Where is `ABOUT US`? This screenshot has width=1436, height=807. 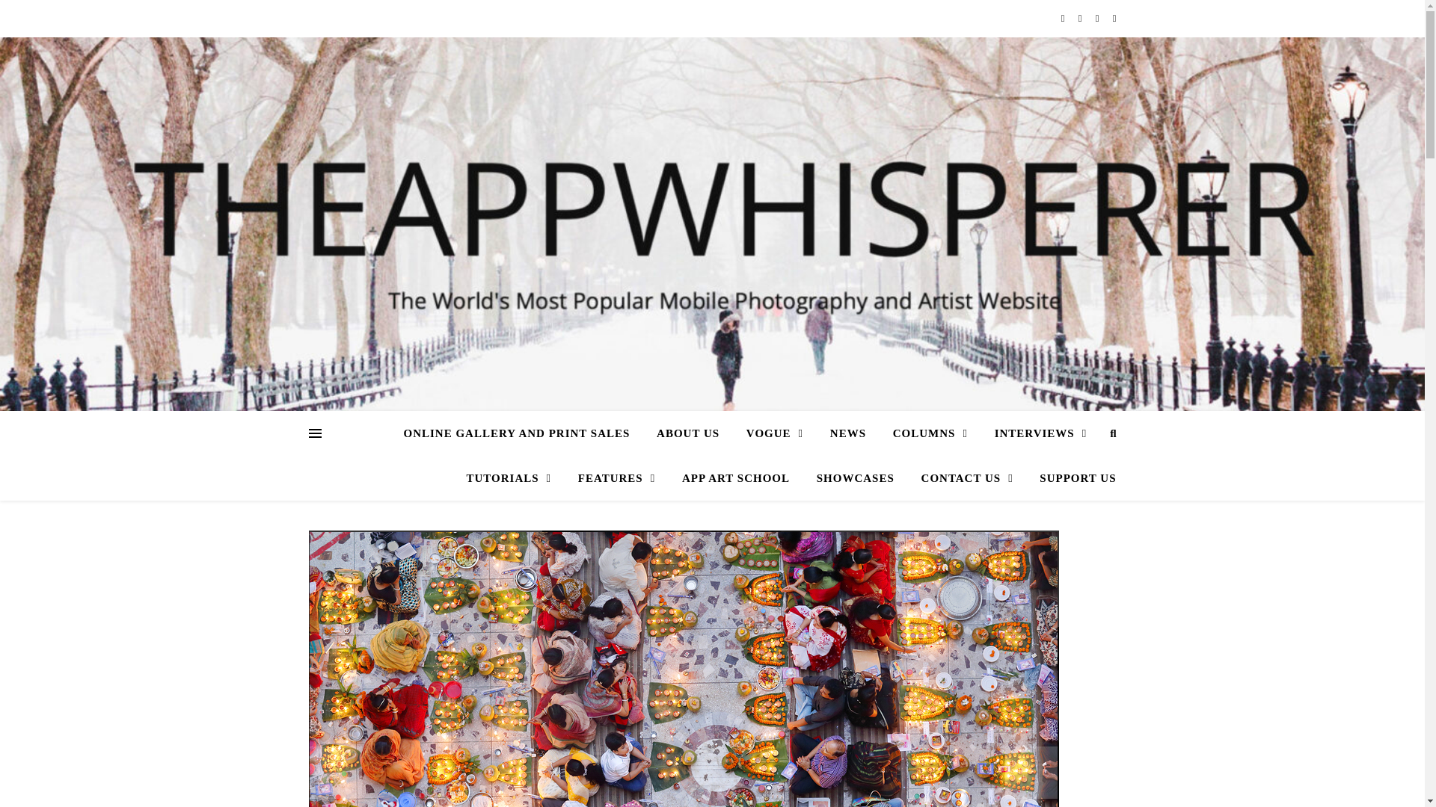
ABOUT US is located at coordinates (688, 433).